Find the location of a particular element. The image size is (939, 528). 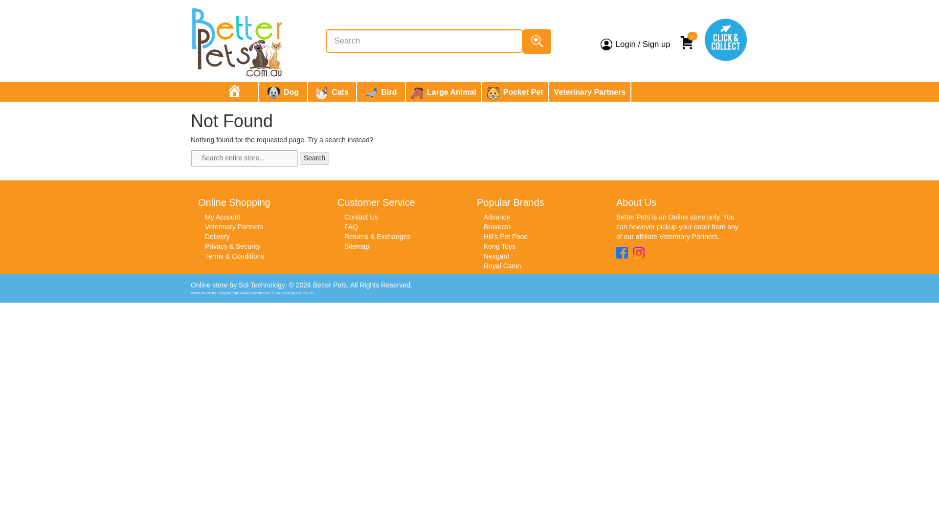

Freepik is located at coordinates (223, 293).